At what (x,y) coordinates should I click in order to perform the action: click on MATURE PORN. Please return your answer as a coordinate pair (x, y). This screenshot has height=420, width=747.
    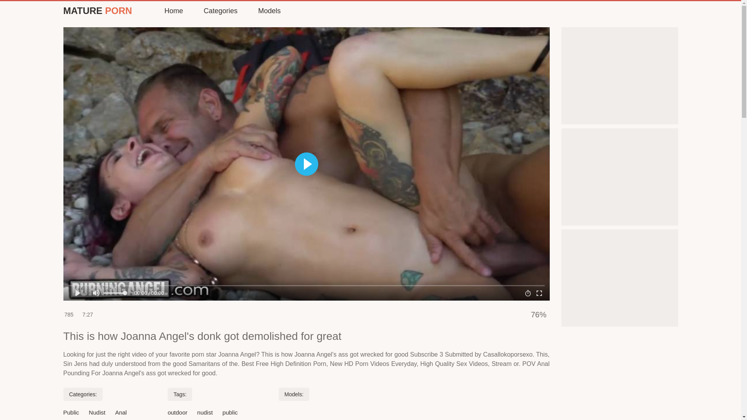
    Looking at the image, I should click on (97, 11).